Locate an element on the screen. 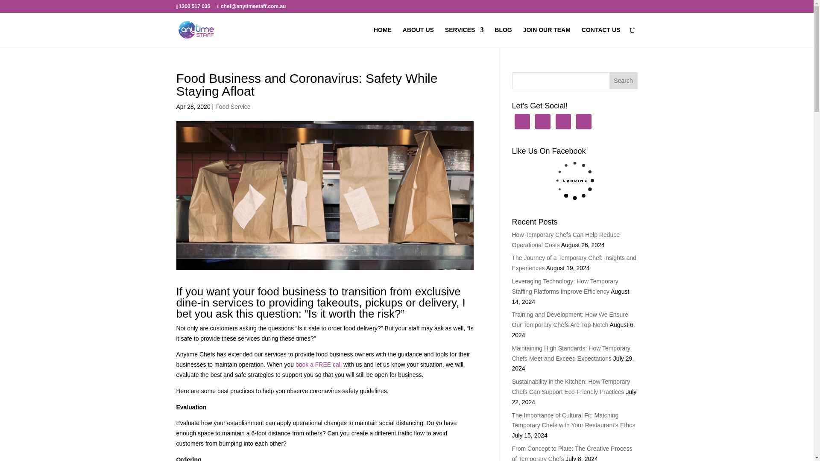 The height and width of the screenshot is (461, 820). HOME is located at coordinates (383, 37).